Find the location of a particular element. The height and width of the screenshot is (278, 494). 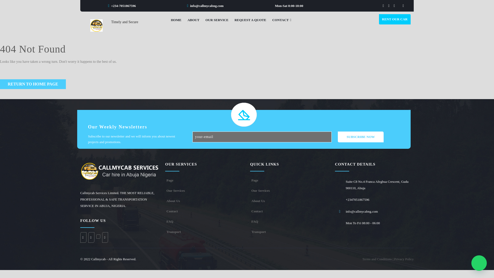

Page is located at coordinates (255, 180).